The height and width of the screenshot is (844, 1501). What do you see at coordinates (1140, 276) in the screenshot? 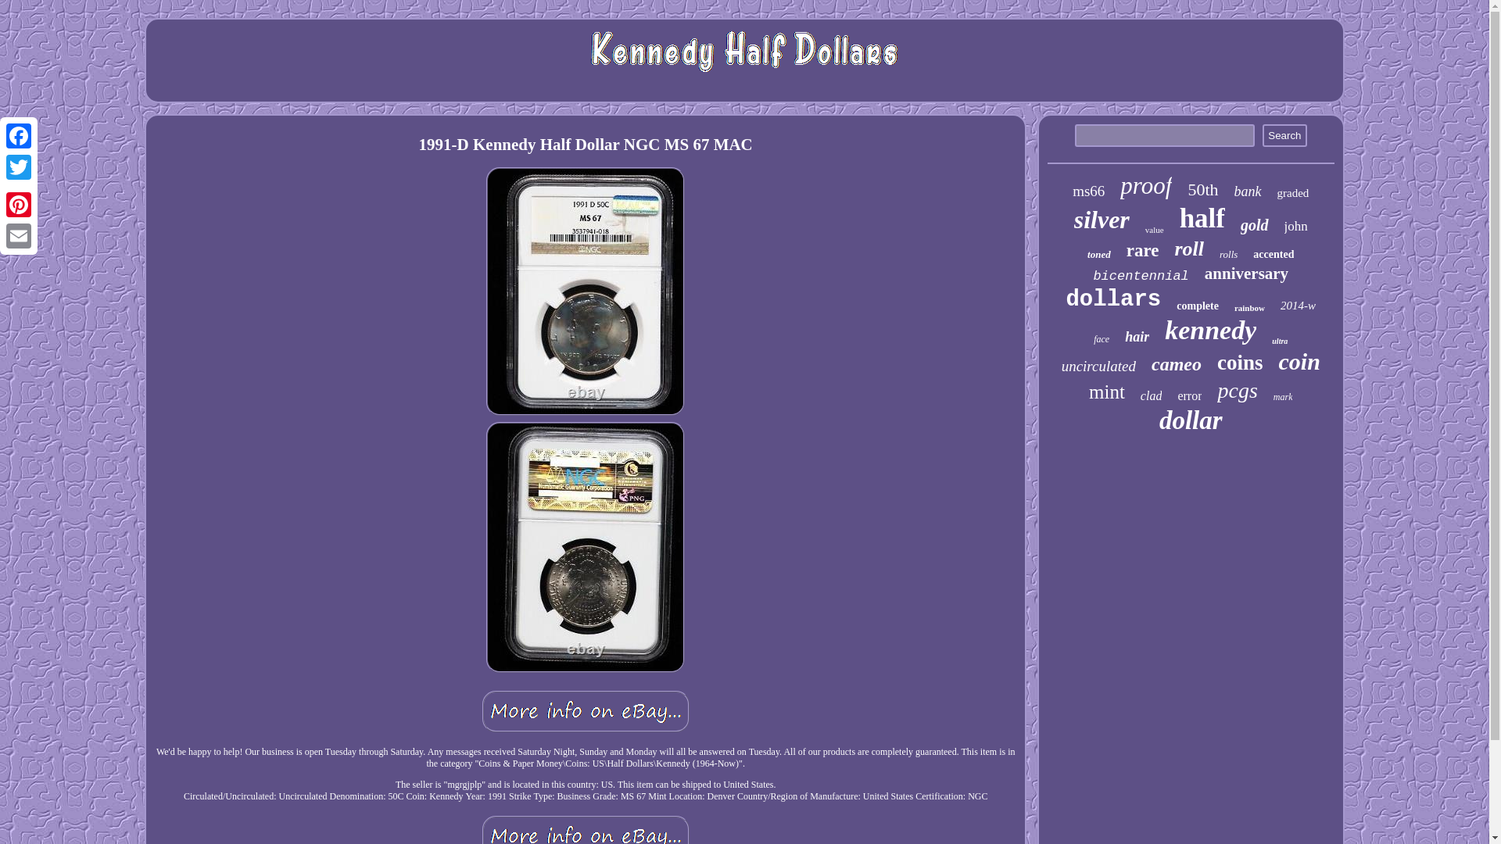
I see `bicentennial` at bounding box center [1140, 276].